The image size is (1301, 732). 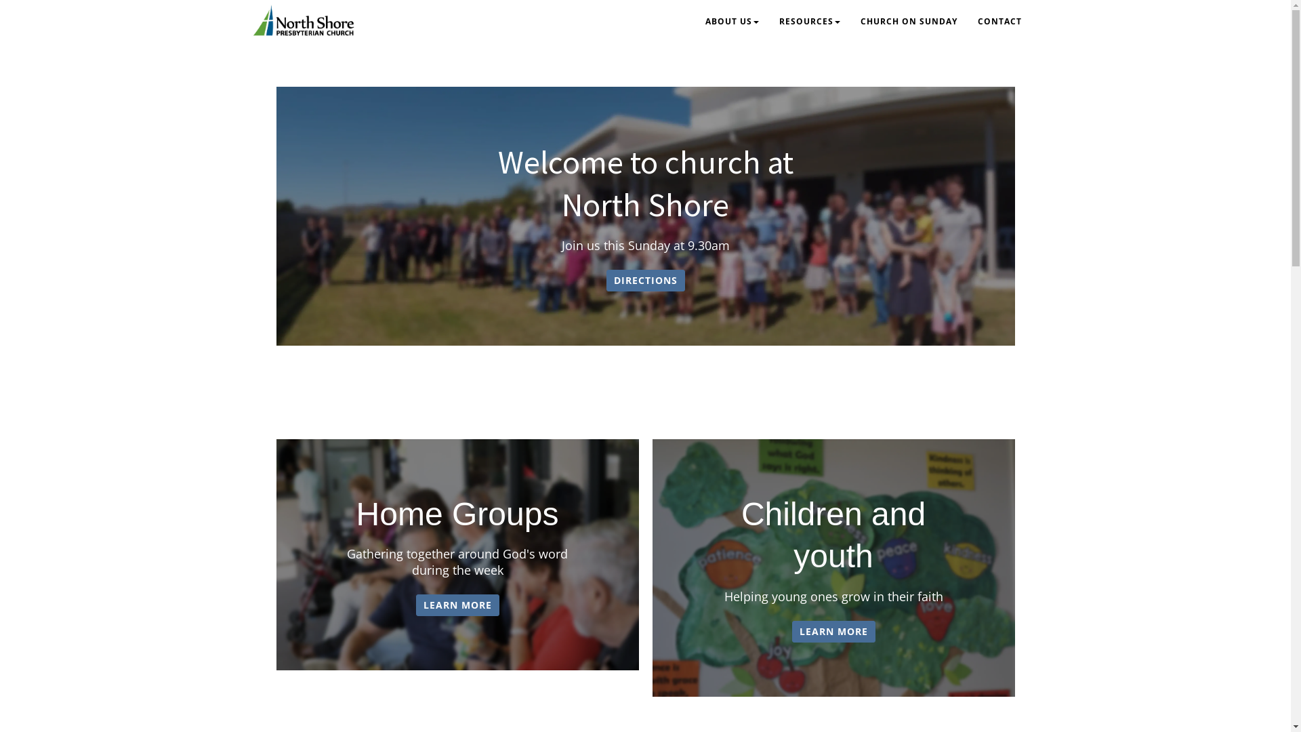 I want to click on DIRECTIONS, so click(x=645, y=281).